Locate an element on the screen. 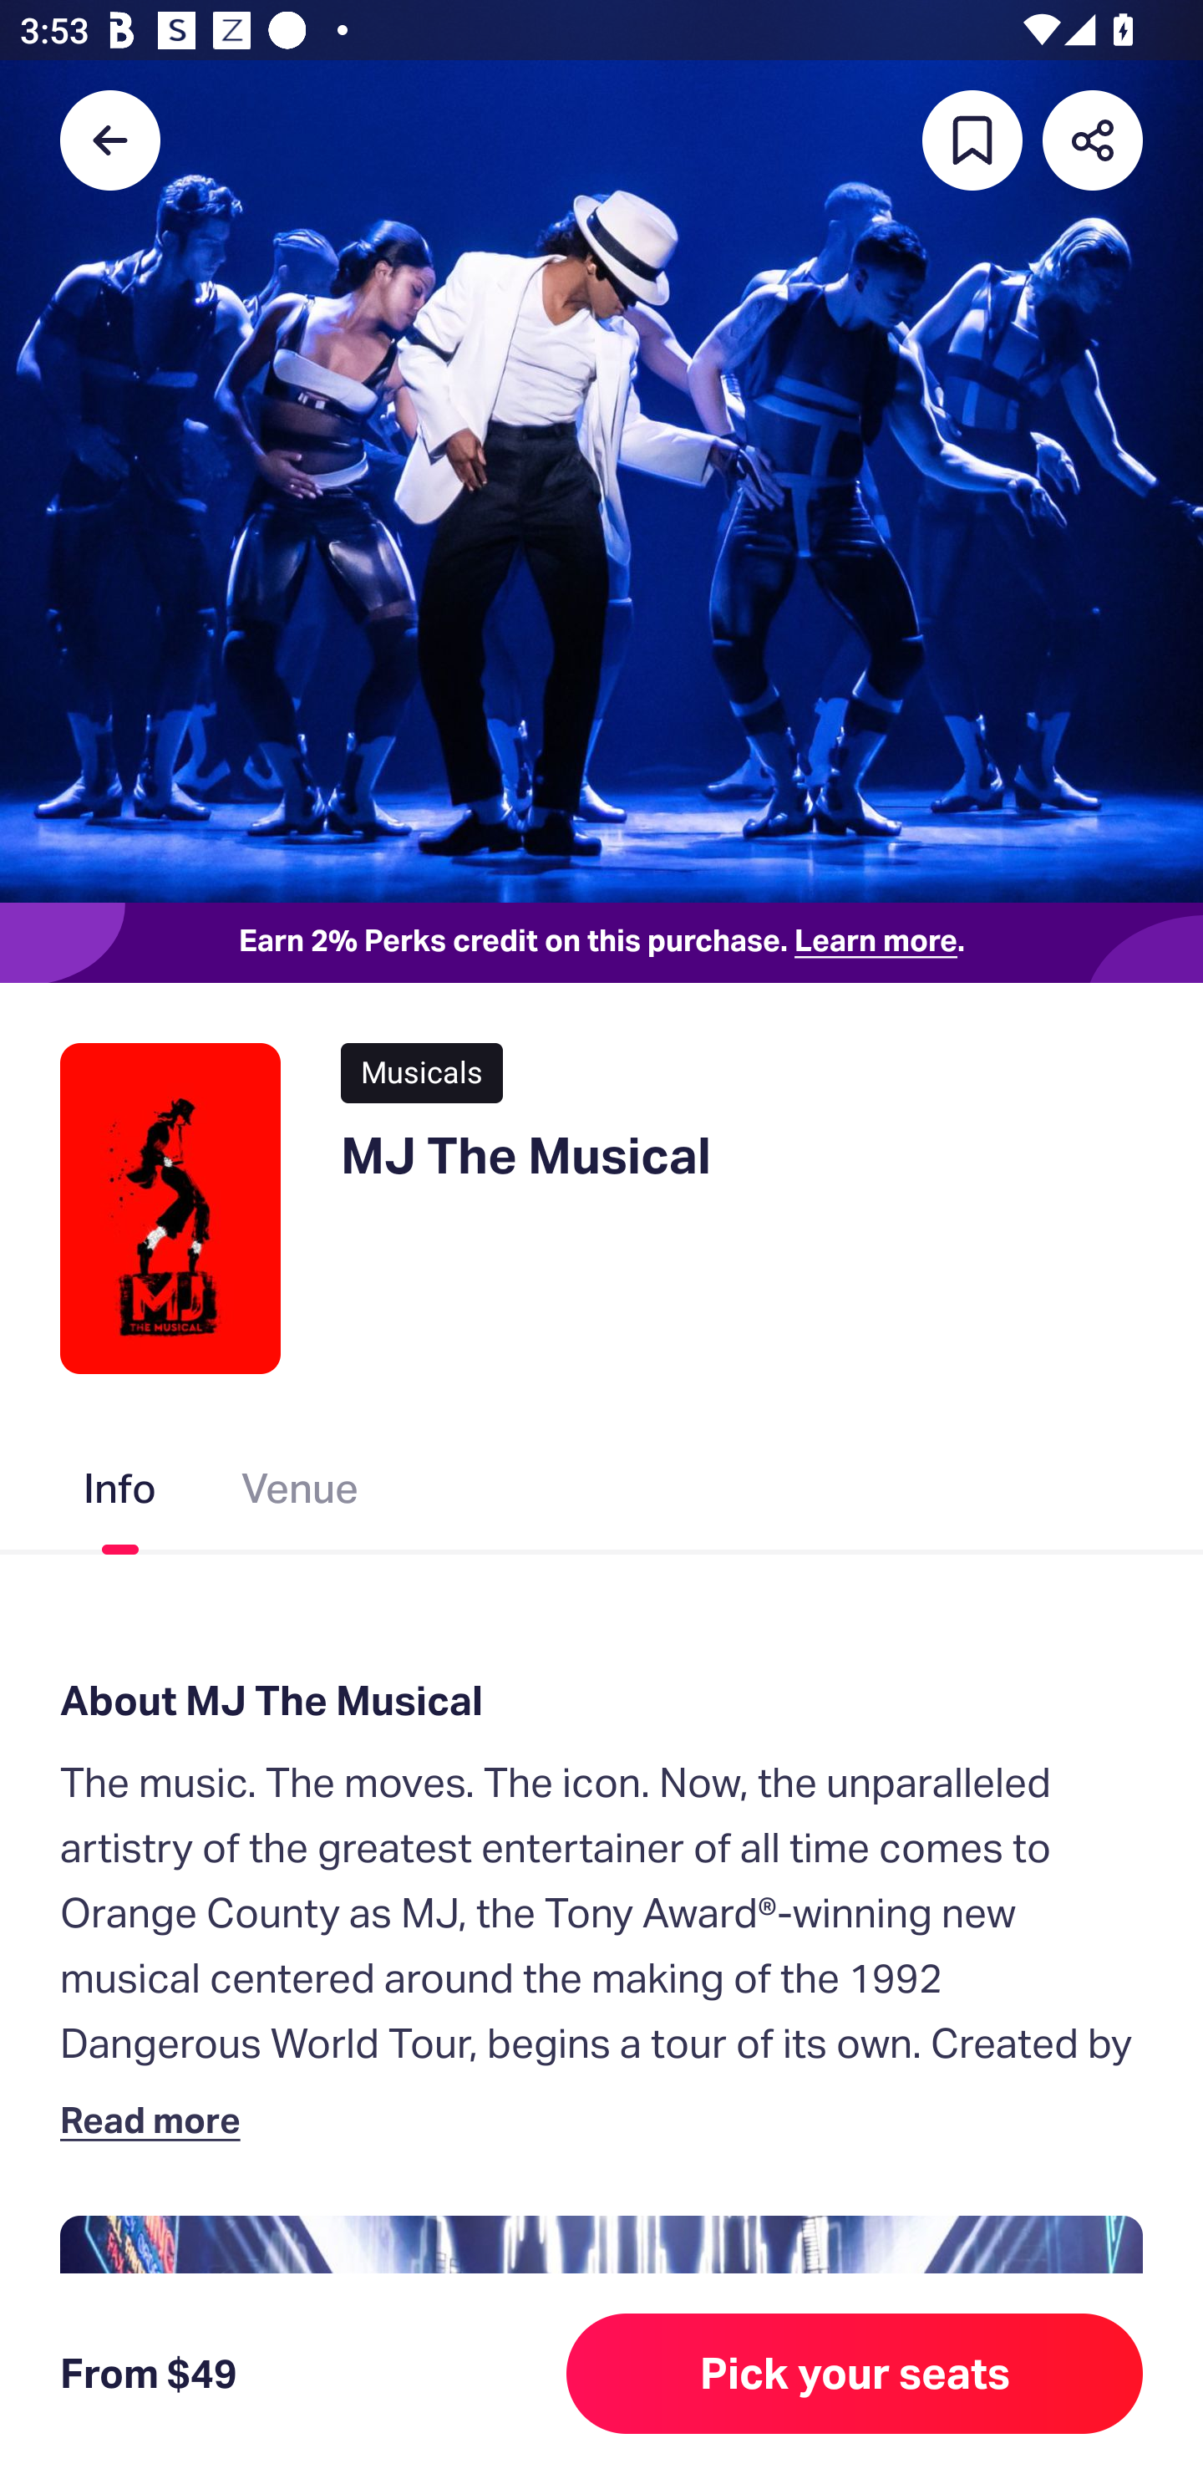 This screenshot has height=2474, width=1203. Venue is located at coordinates (301, 1494).